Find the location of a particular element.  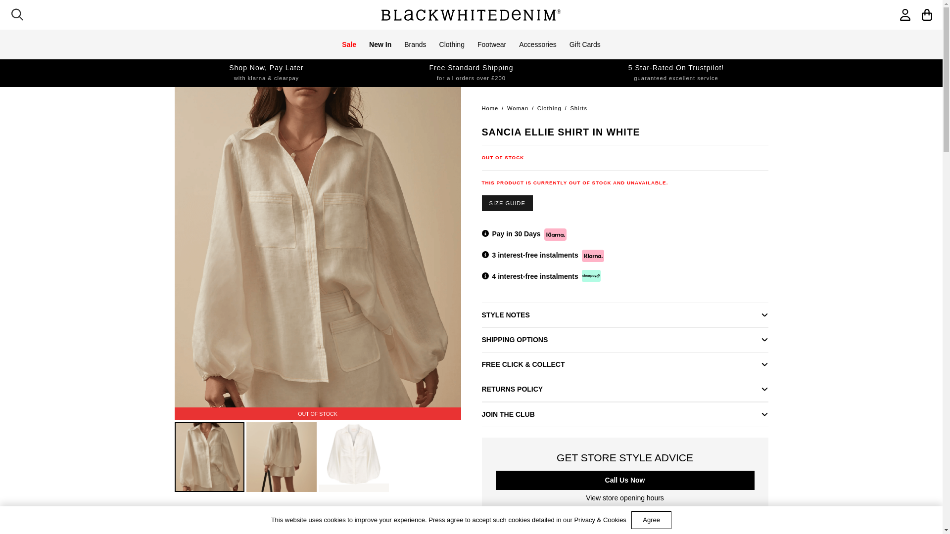

Brands is located at coordinates (415, 44).